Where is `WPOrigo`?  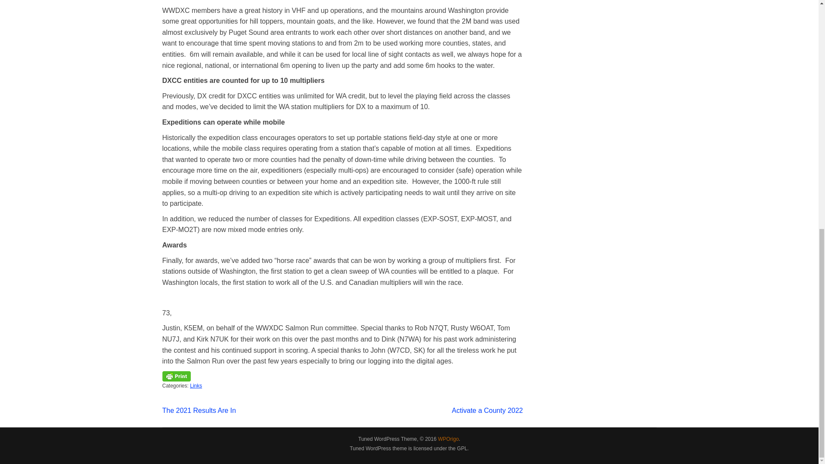
WPOrigo is located at coordinates (448, 439).